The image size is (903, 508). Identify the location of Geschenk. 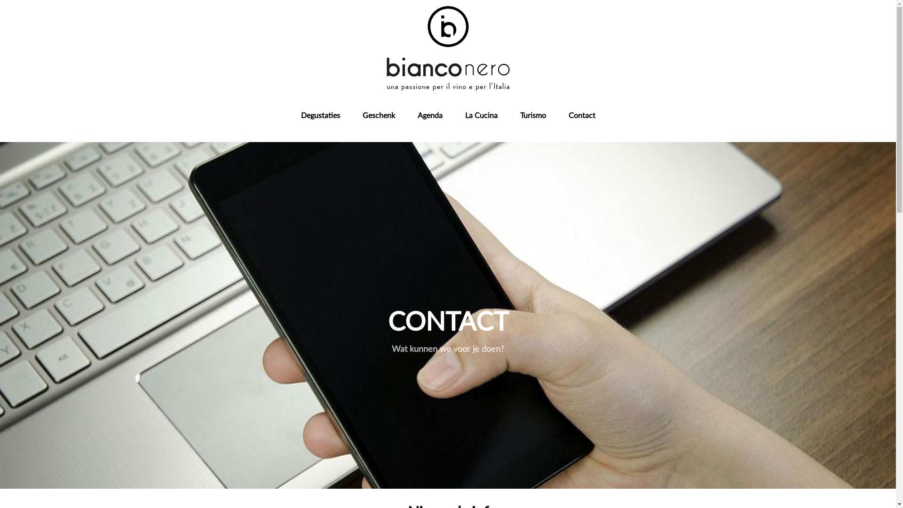
(378, 116).